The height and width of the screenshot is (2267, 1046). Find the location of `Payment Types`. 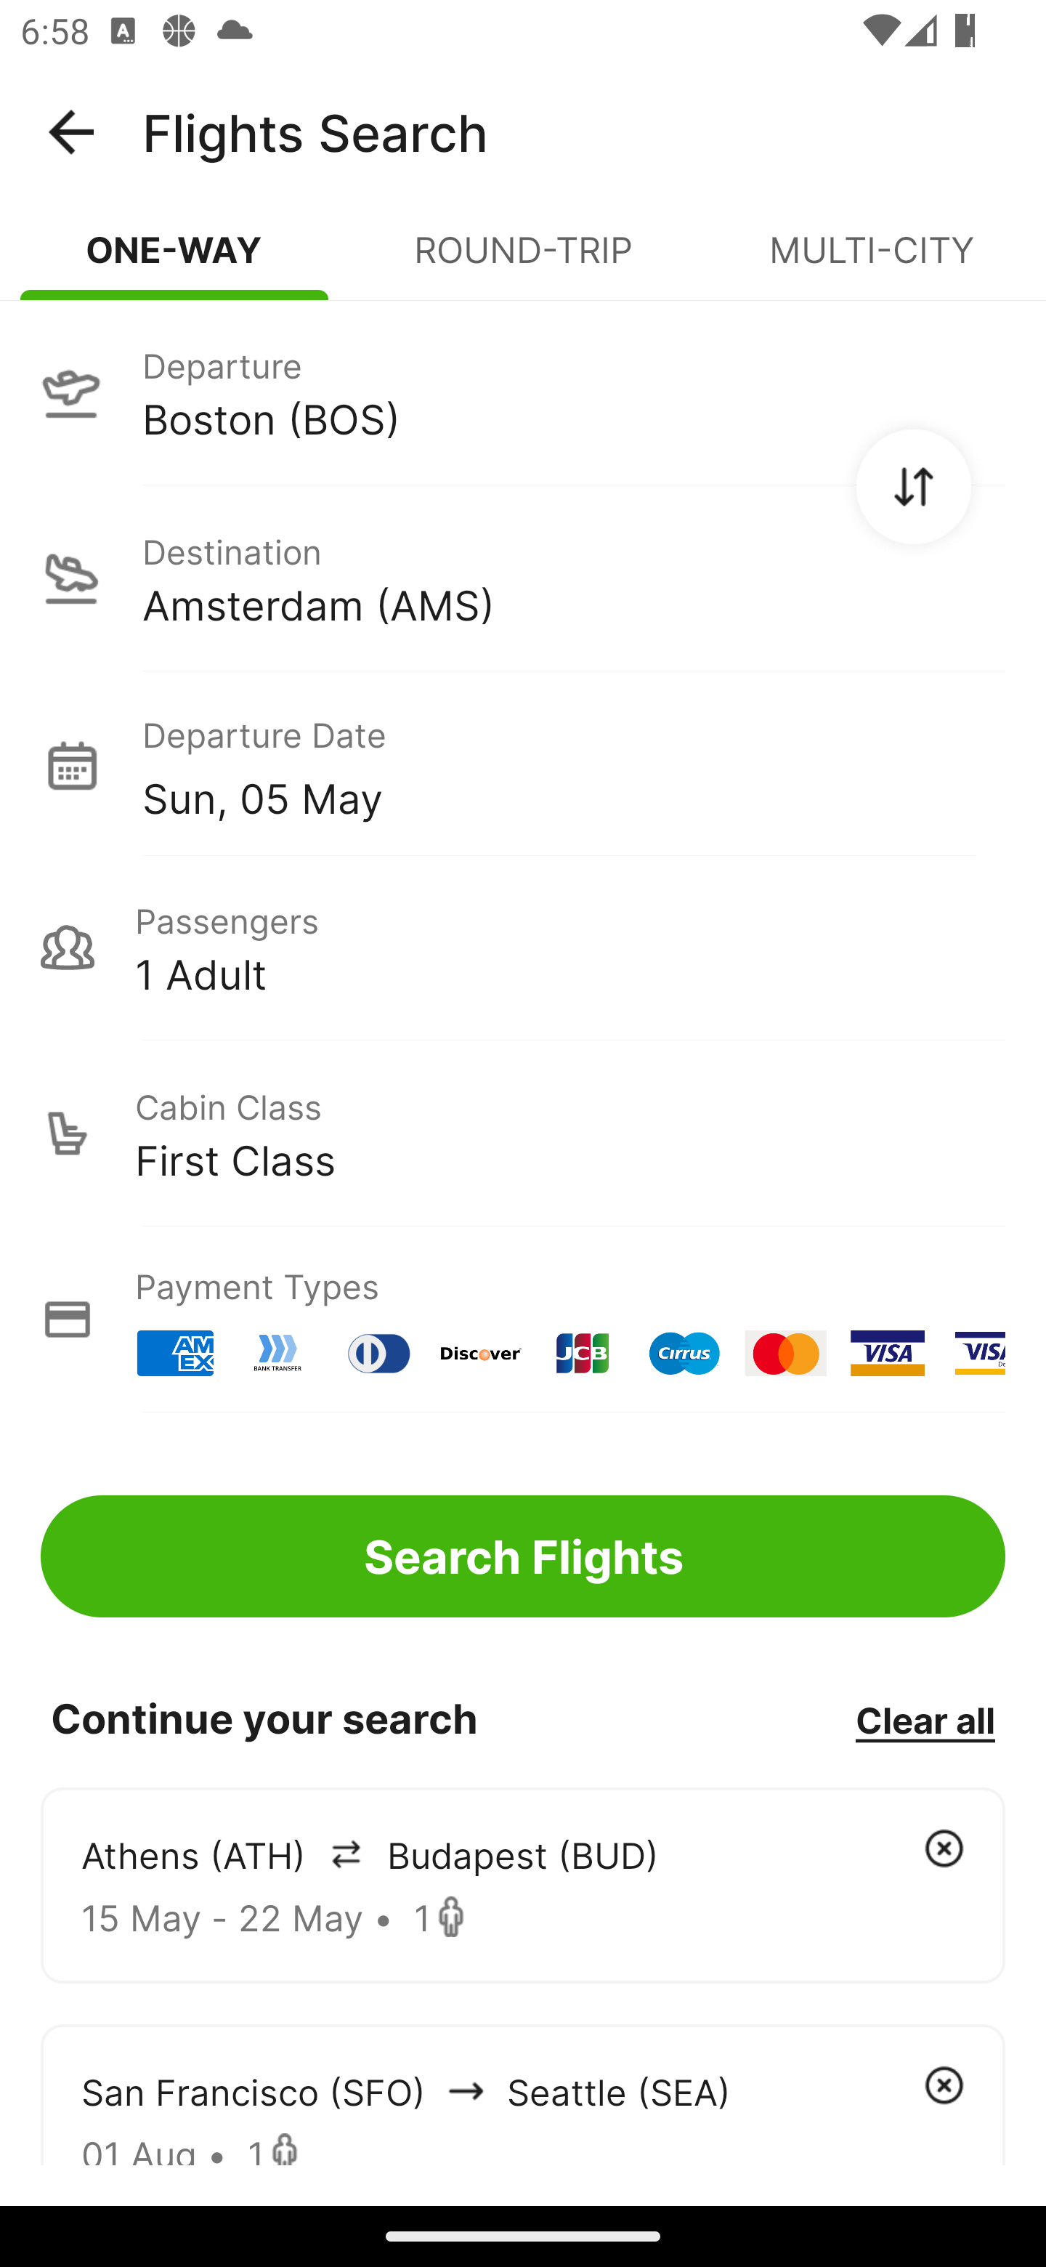

Payment Types is located at coordinates (523, 1320).